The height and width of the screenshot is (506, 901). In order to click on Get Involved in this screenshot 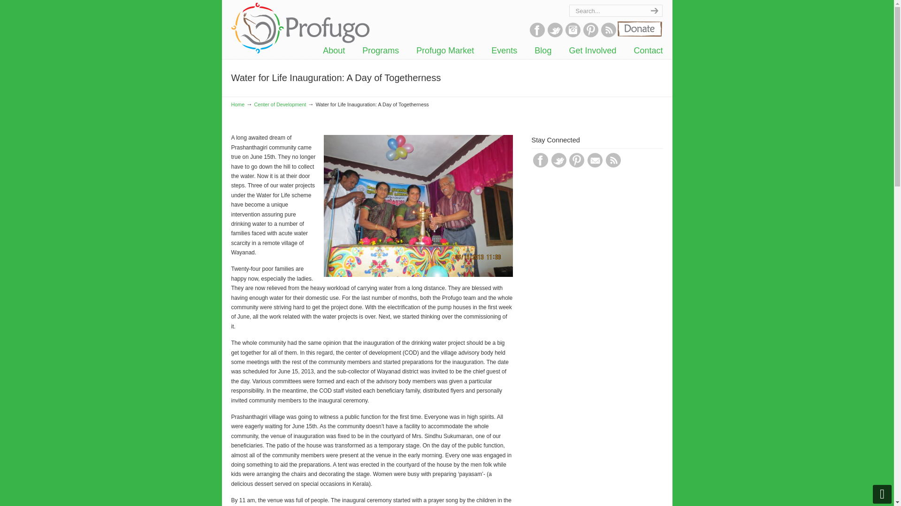, I will do `click(592, 51)`.